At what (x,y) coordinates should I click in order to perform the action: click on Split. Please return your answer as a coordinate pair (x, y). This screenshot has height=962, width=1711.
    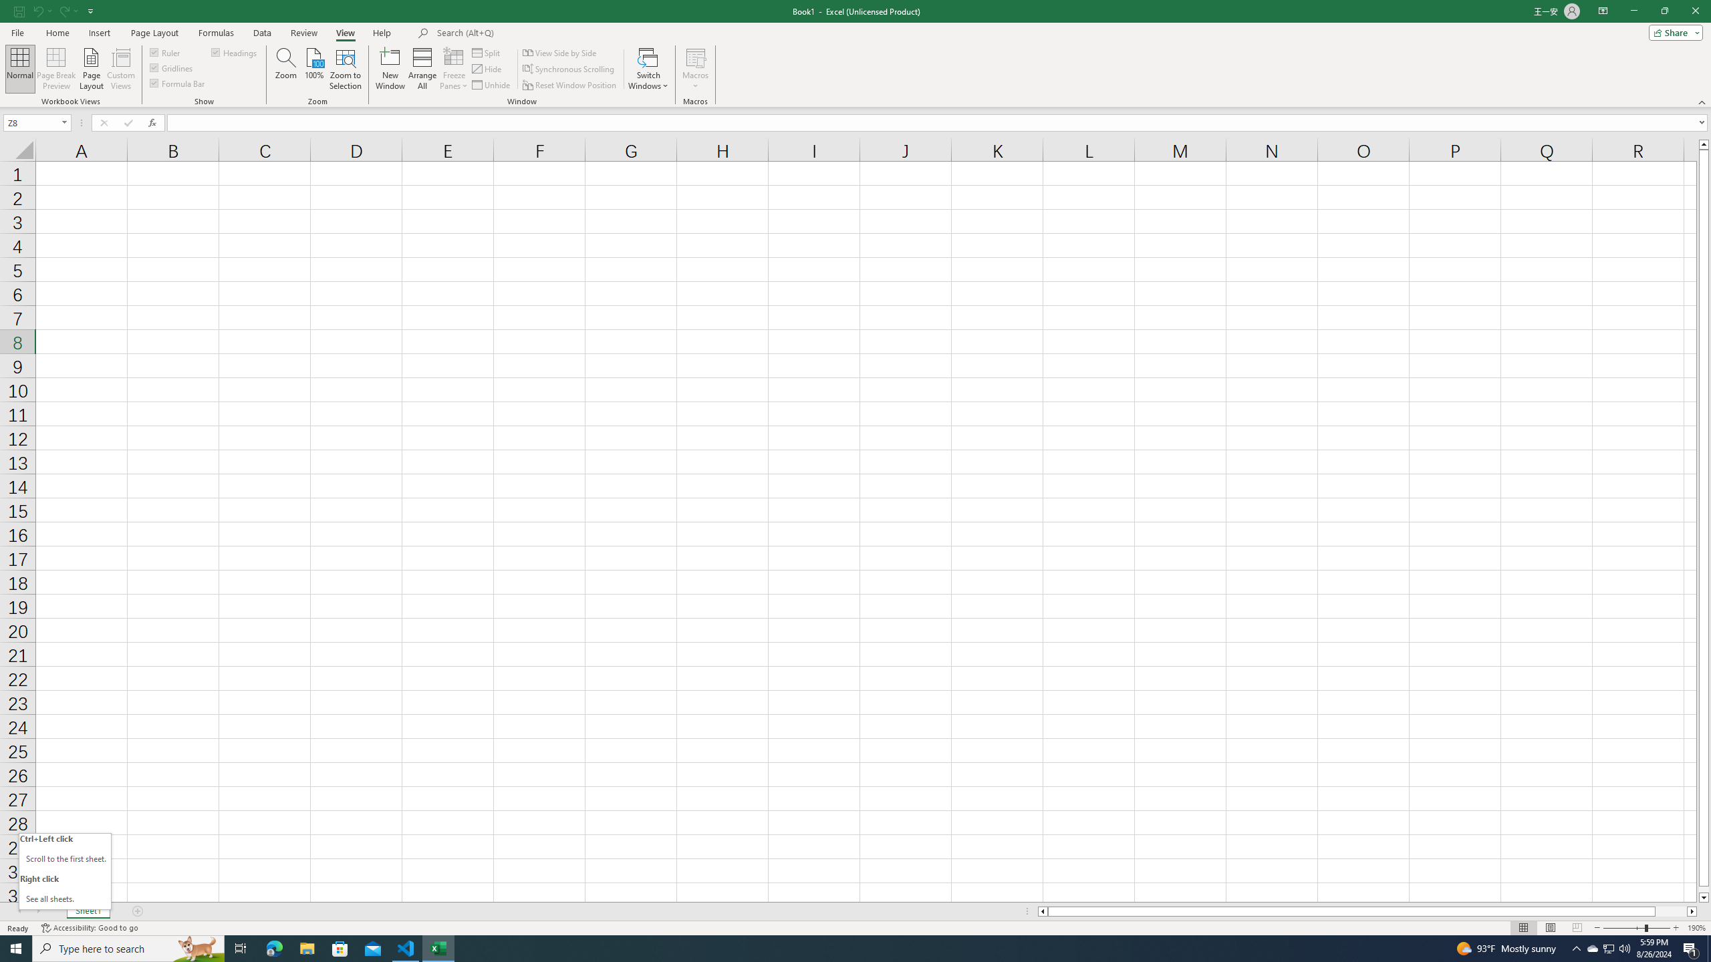
    Looking at the image, I should click on (488, 52).